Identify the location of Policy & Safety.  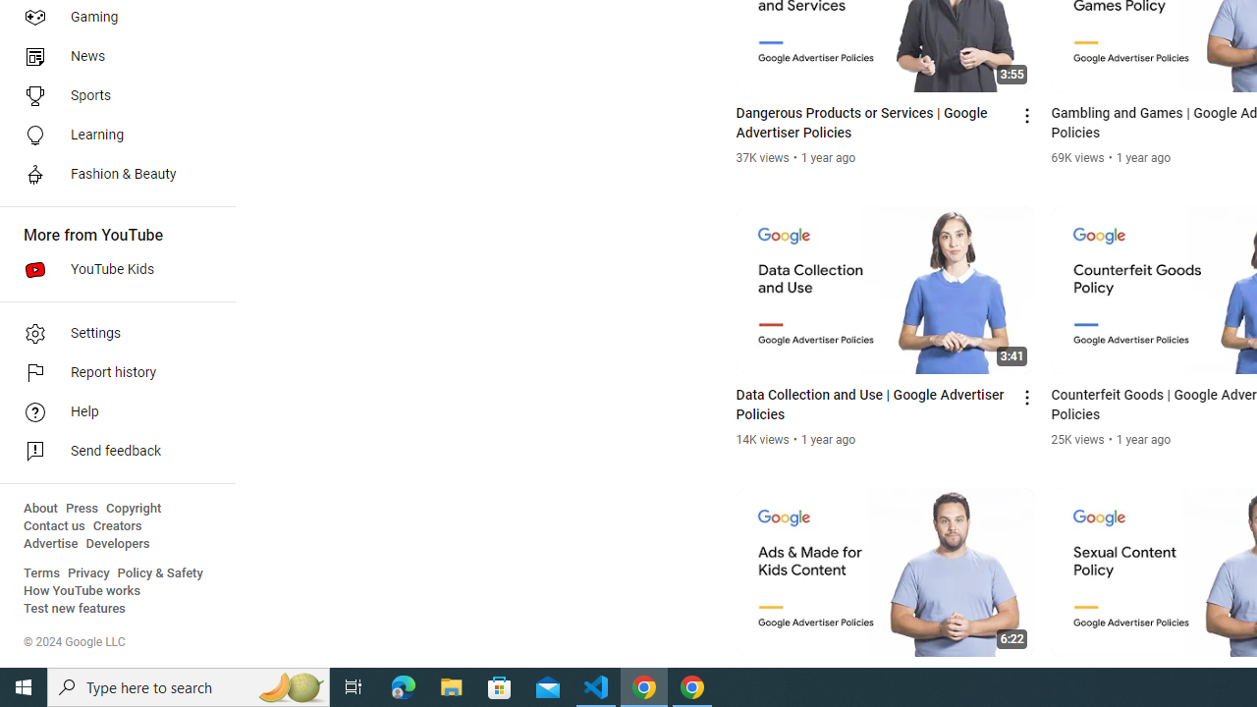
(160, 573).